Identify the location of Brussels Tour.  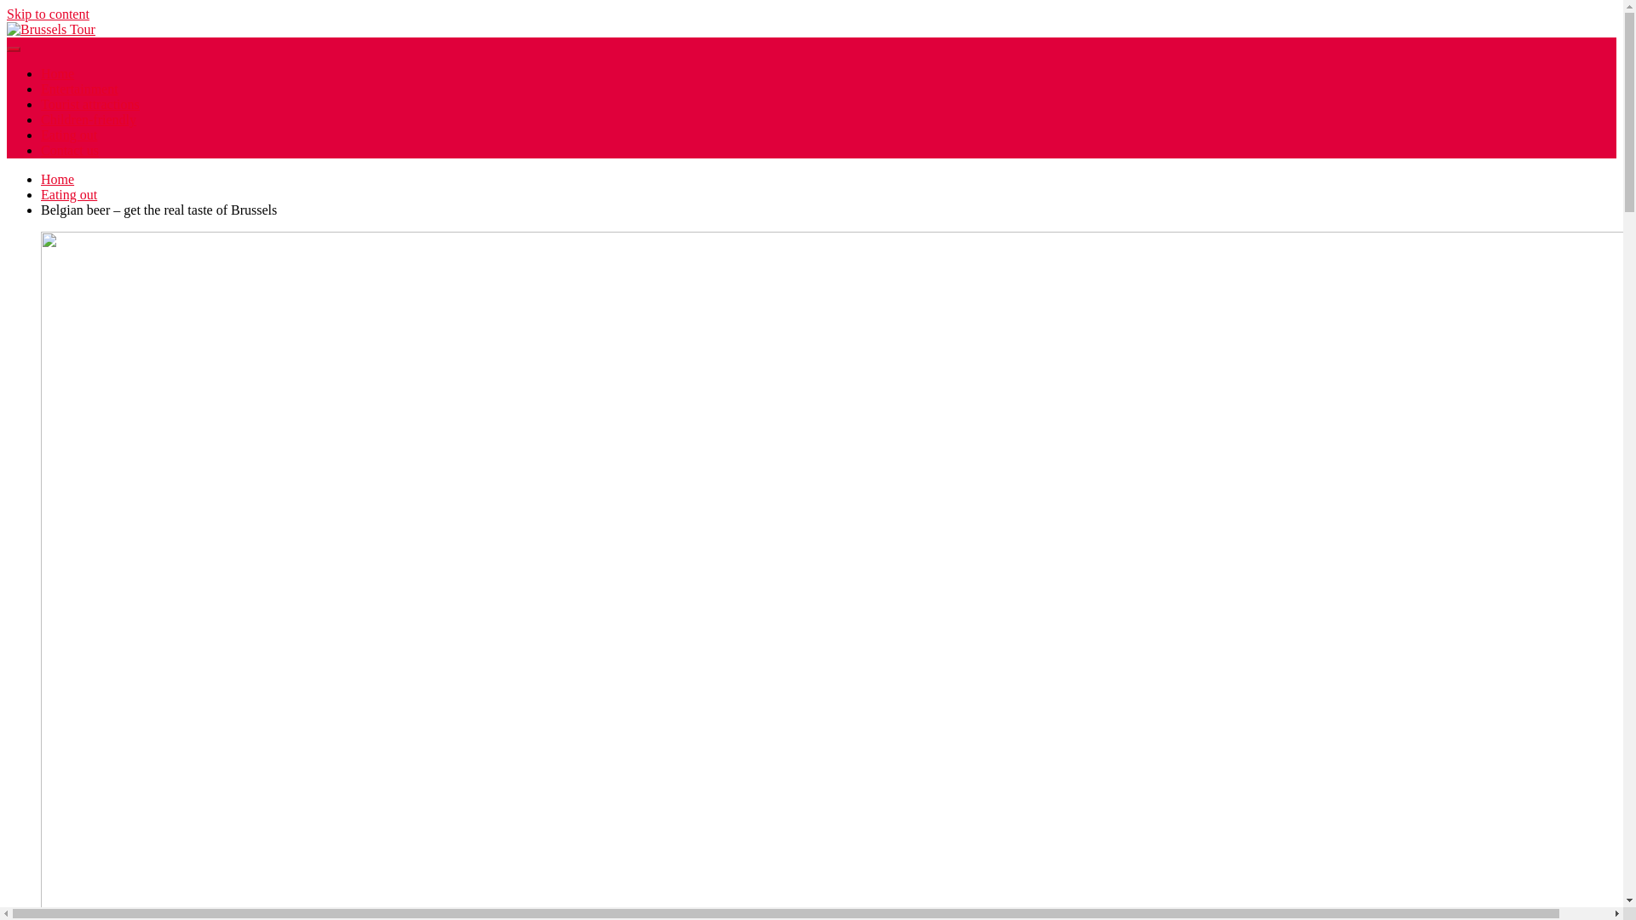
(66, 65).